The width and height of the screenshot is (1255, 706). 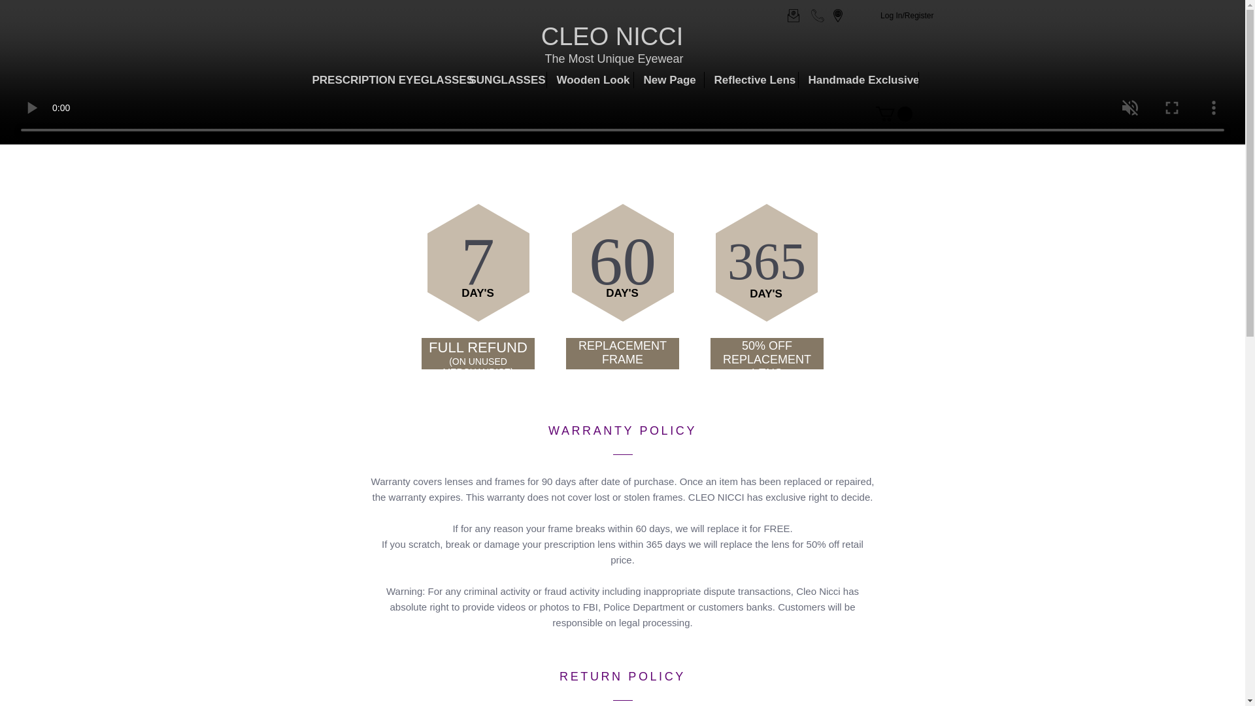 What do you see at coordinates (751, 80) in the screenshot?
I see `Reflective Lens` at bounding box center [751, 80].